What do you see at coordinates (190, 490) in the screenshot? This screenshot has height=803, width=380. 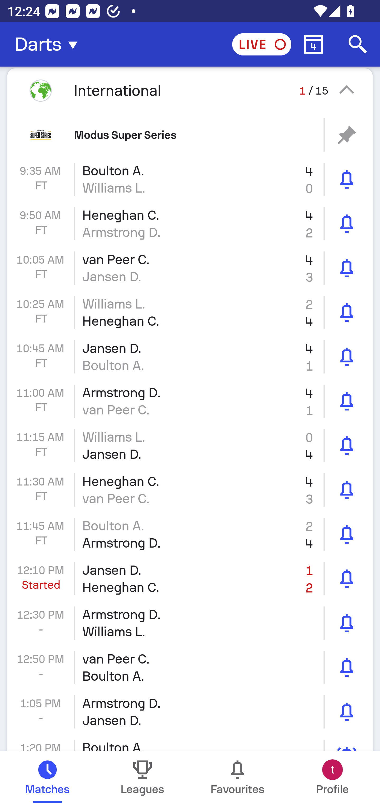 I see `11:30 AM FT Heneghan C. 4 van Peer C. 3` at bounding box center [190, 490].